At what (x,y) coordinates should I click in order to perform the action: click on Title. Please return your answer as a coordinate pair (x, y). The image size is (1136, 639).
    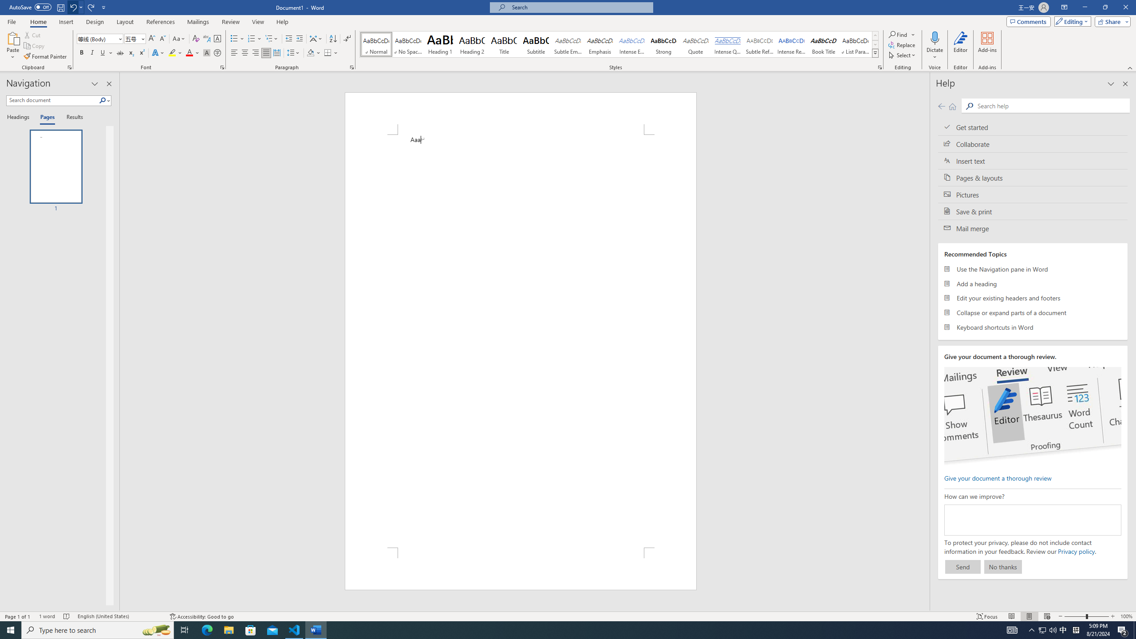
    Looking at the image, I should click on (504, 44).